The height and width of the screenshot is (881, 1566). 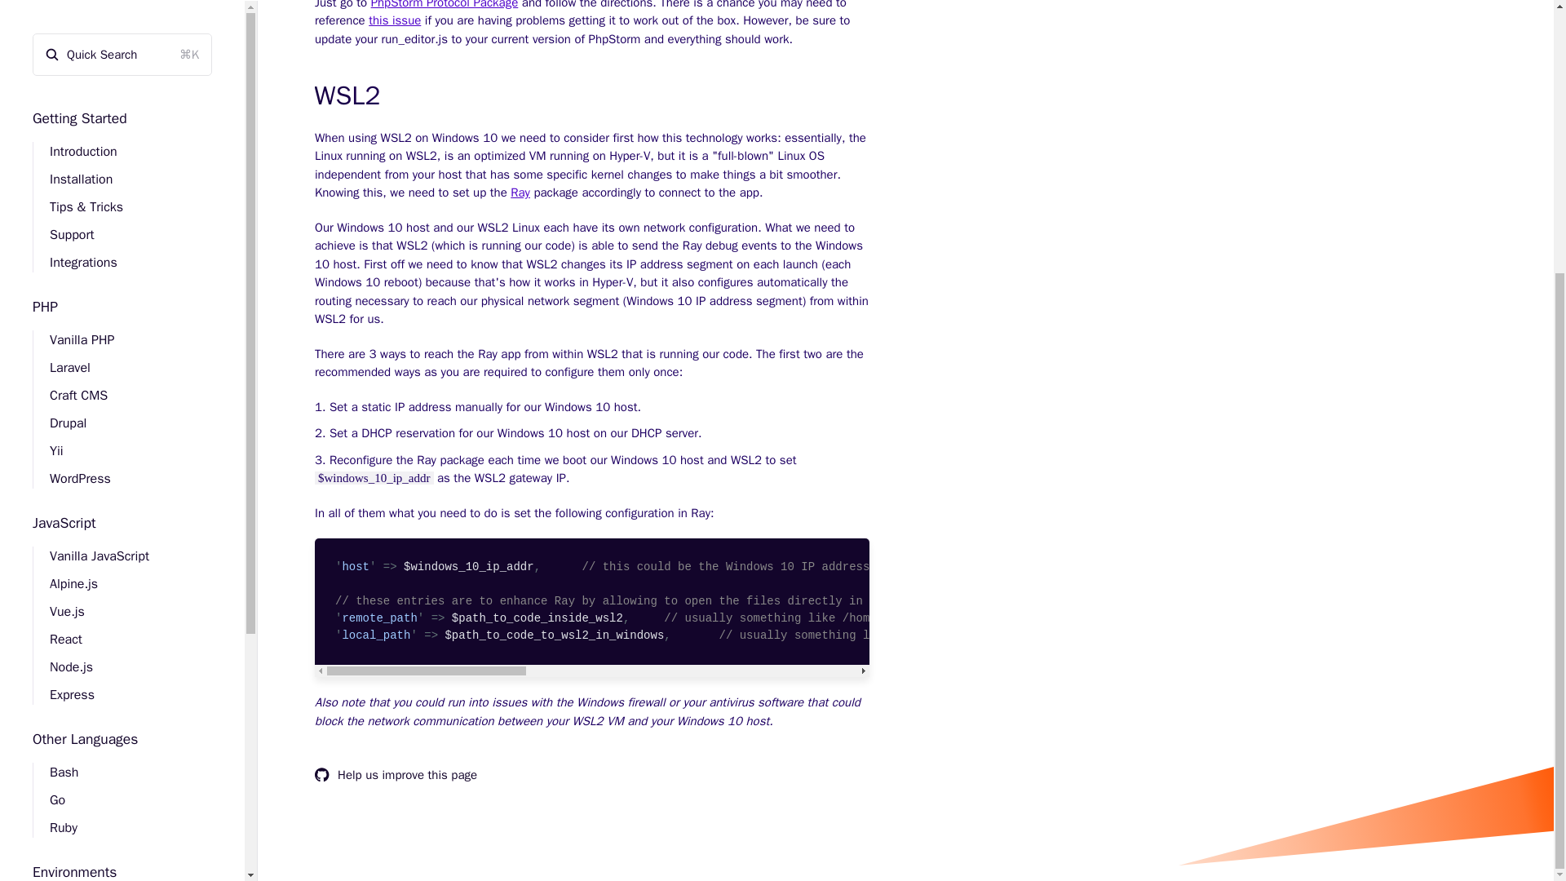 I want to click on Drupal, so click(x=59, y=132).